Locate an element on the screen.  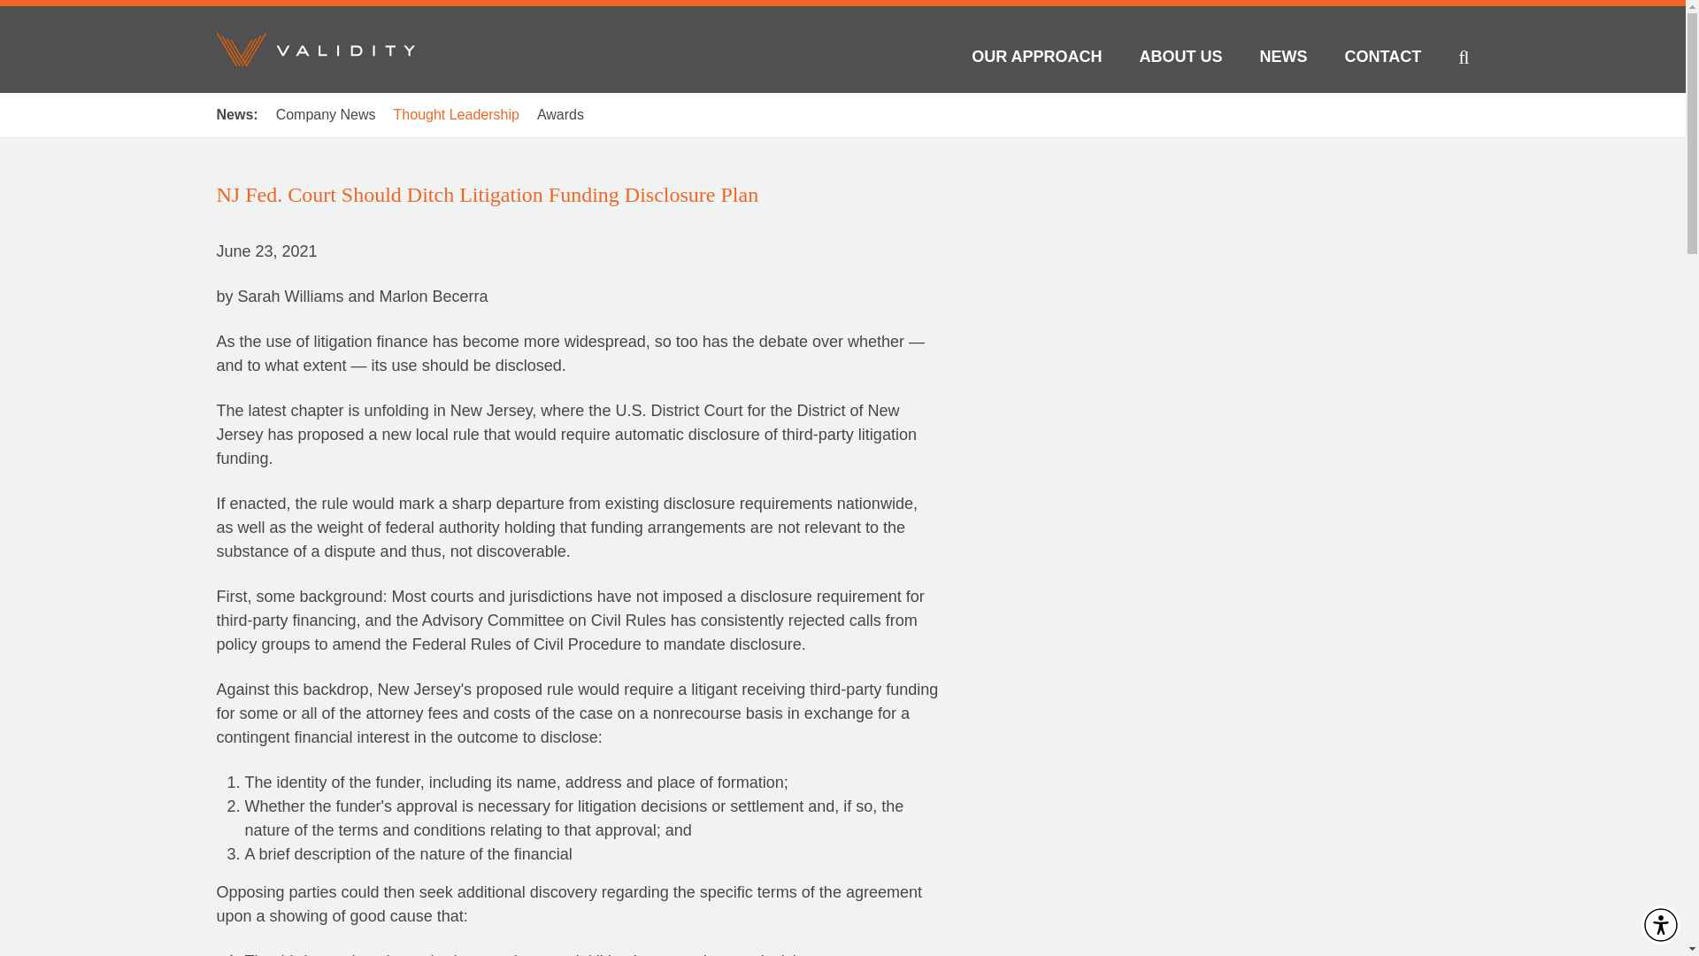
NEWS is located at coordinates (1284, 60).